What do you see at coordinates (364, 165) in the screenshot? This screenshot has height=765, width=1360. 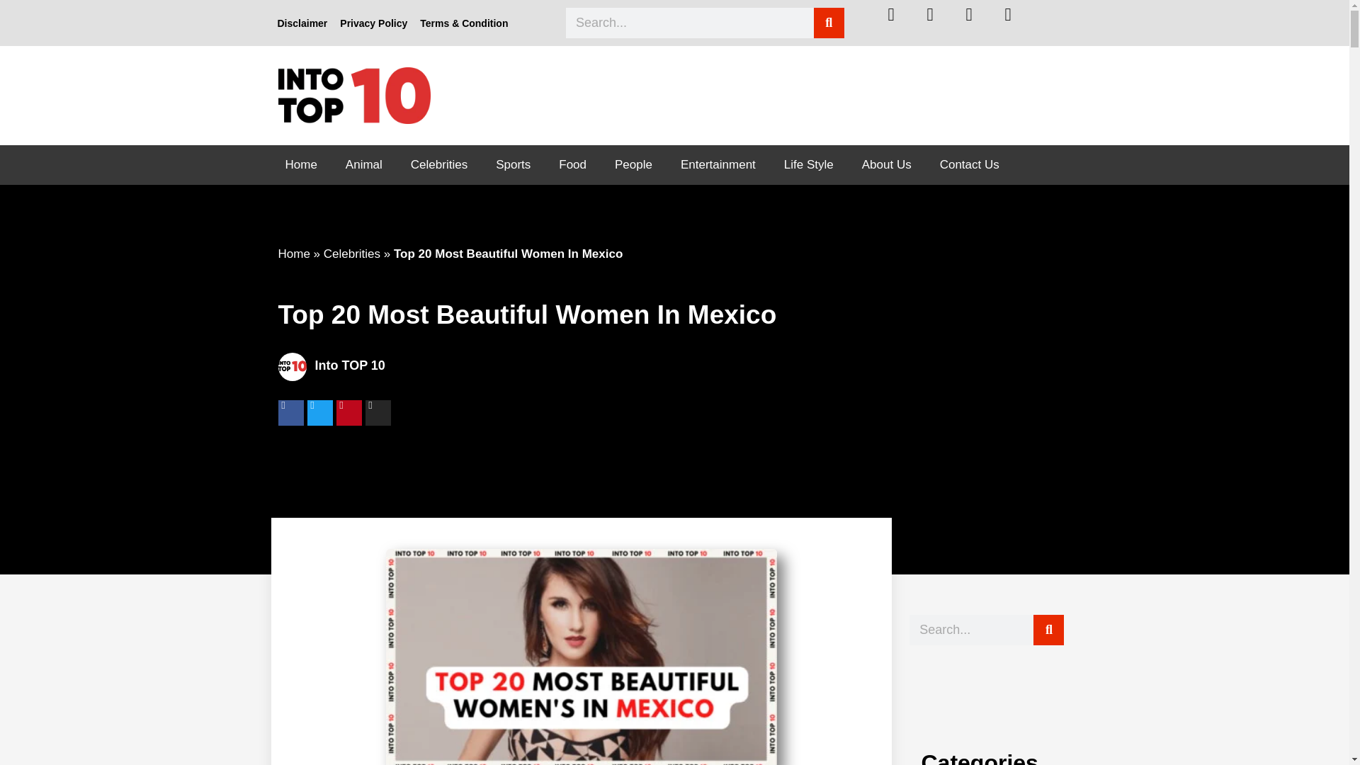 I see `Animal` at bounding box center [364, 165].